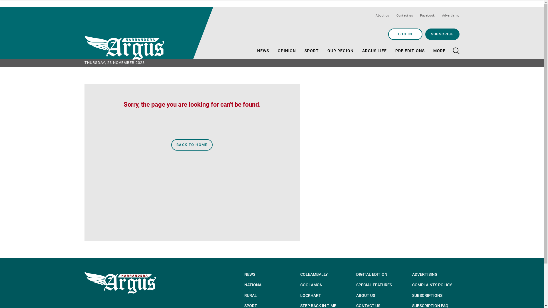 This screenshot has width=548, height=308. What do you see at coordinates (268, 274) in the screenshot?
I see `NEWS` at bounding box center [268, 274].